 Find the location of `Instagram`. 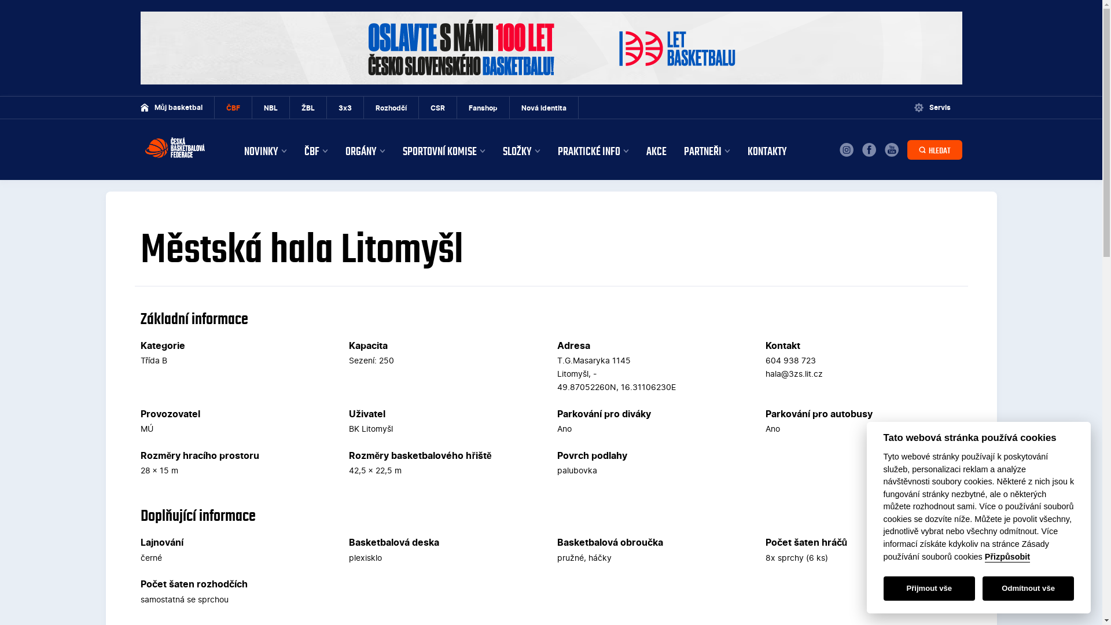

Instagram is located at coordinates (846, 150).